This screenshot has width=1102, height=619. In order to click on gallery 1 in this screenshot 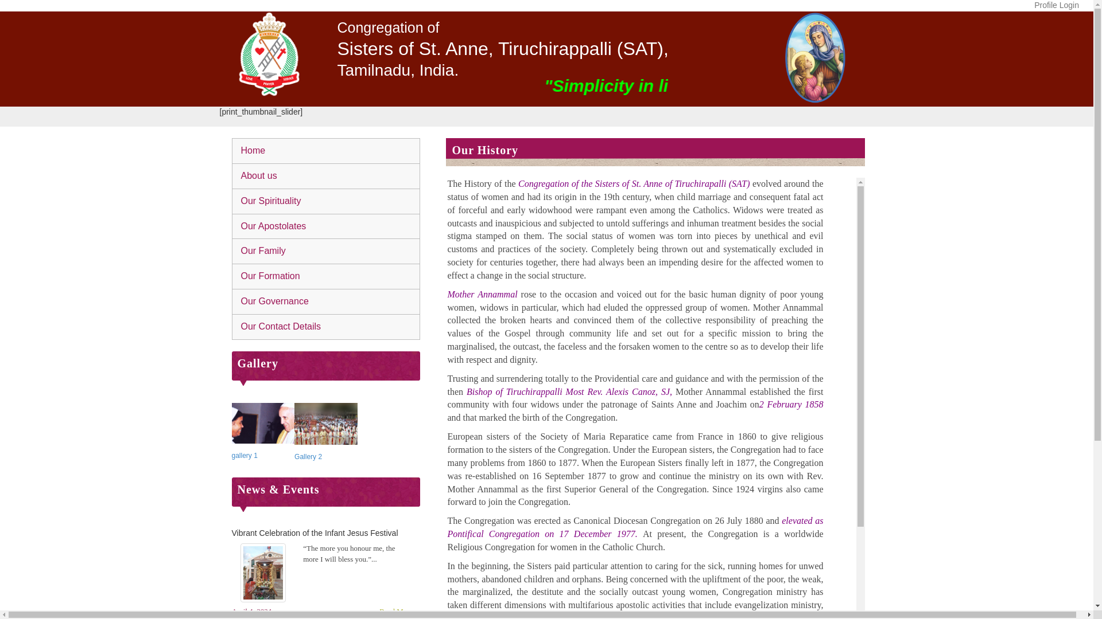, I will do `click(245, 456)`.